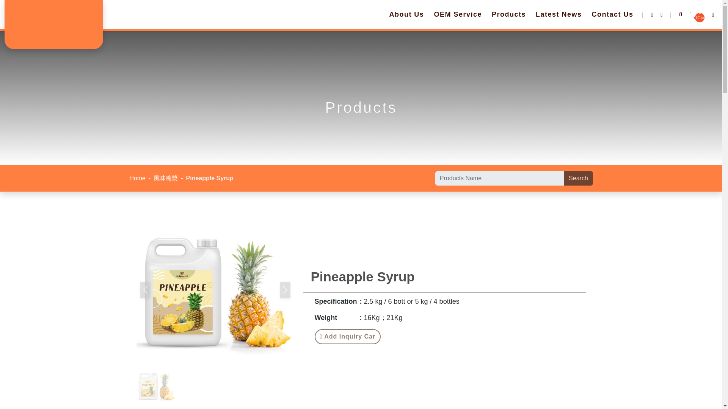  Describe the element at coordinates (511, 16) in the screenshot. I see `OEM Service` at that location.